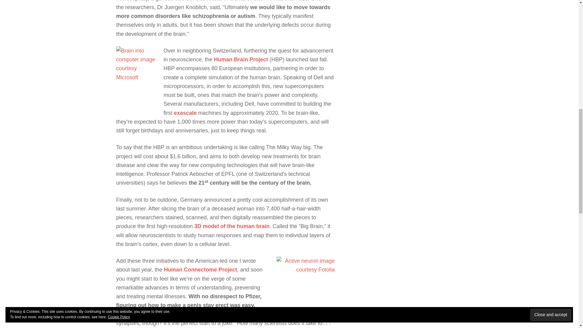 This screenshot has height=328, width=583. I want to click on Human Brain Project, so click(241, 60).